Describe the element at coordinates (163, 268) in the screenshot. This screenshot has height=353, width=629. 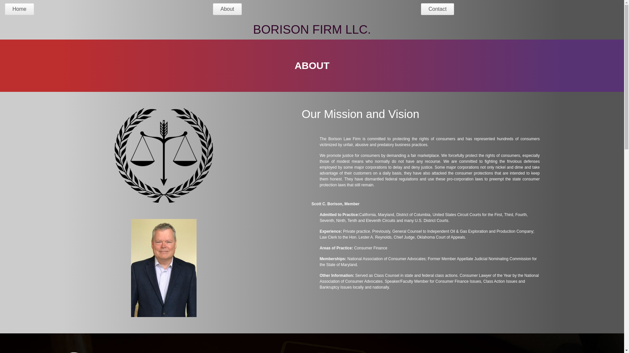
I see `scb` at that location.